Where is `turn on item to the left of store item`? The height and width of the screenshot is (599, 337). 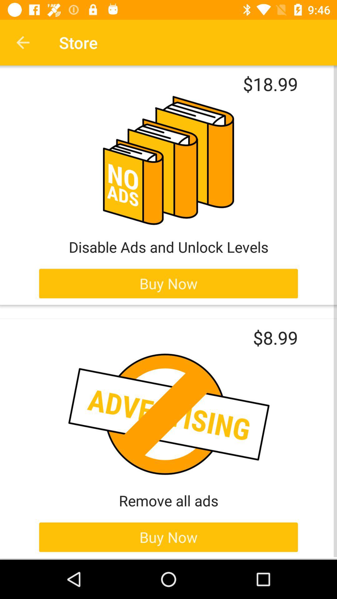
turn on item to the left of store item is located at coordinates (23, 42).